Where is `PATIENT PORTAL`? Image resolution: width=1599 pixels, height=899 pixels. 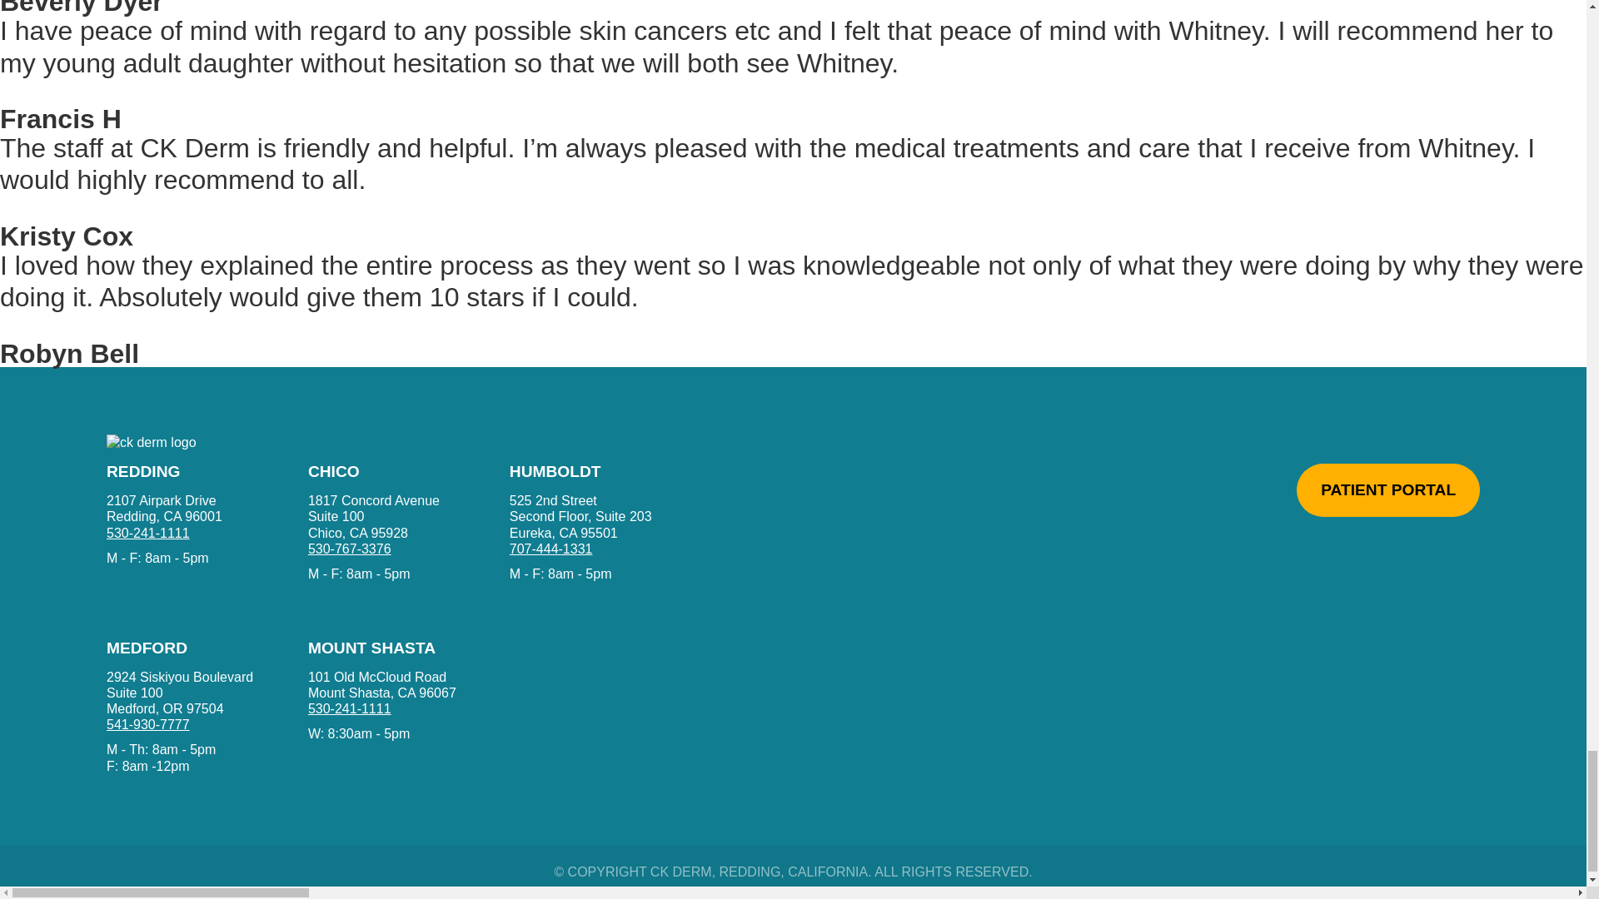
PATIENT PORTAL is located at coordinates (381, 684).